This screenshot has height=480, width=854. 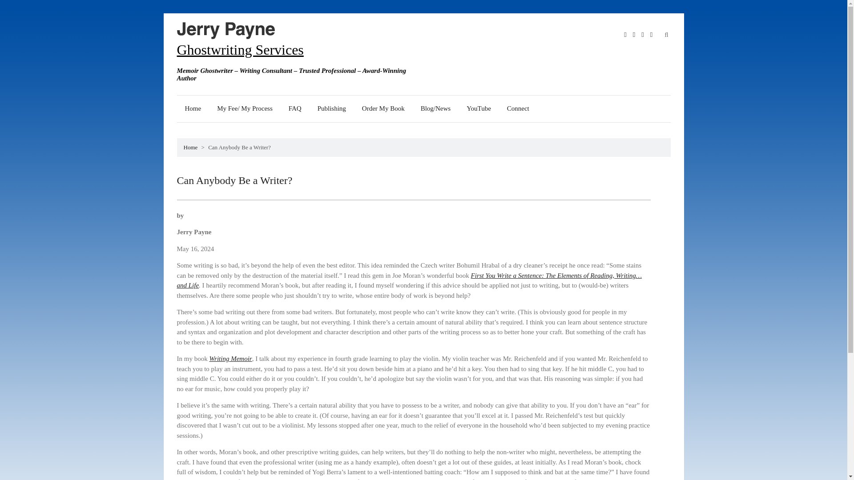 What do you see at coordinates (677, 57) in the screenshot?
I see `Search` at bounding box center [677, 57].